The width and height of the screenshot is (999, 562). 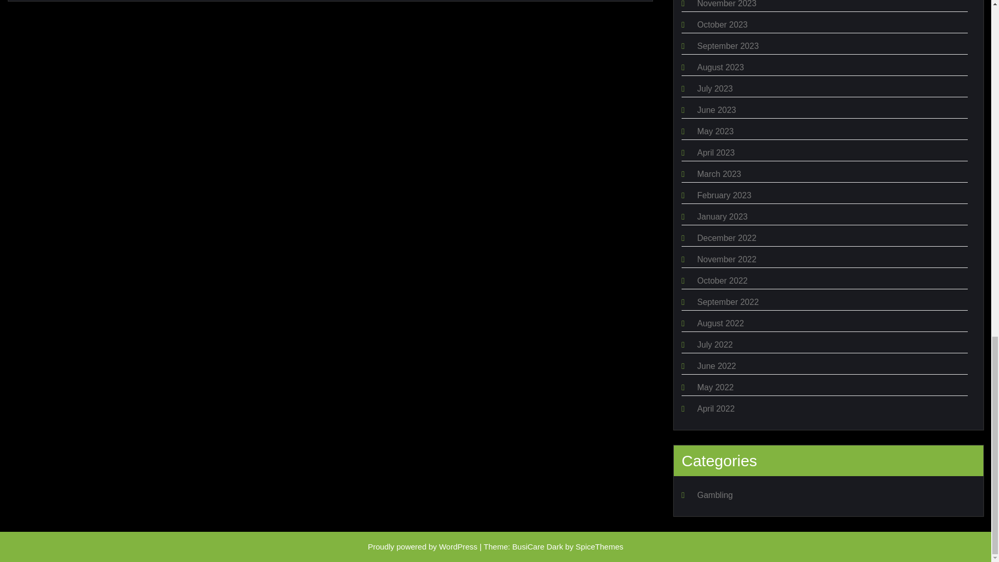 What do you see at coordinates (726, 259) in the screenshot?
I see `November 2022` at bounding box center [726, 259].